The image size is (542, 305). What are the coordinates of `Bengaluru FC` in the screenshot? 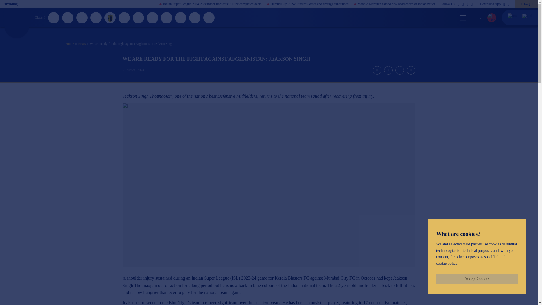 It's located at (54, 18).